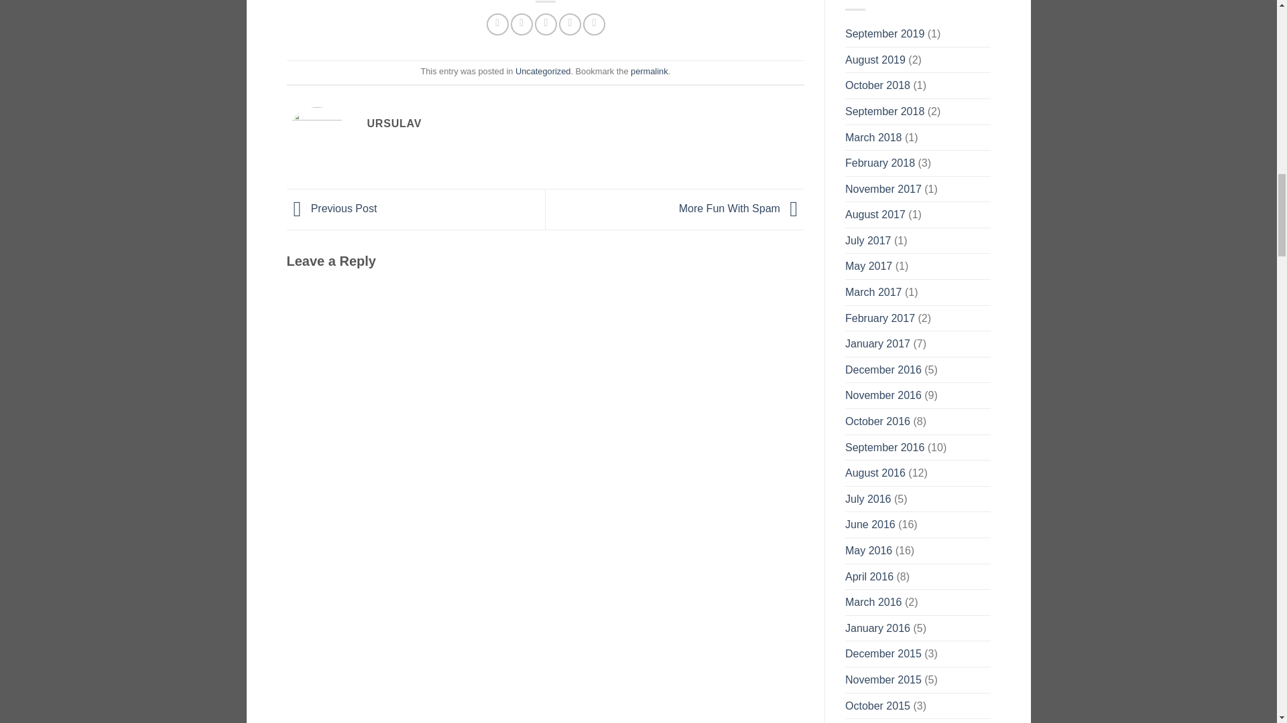 This screenshot has width=1287, height=723. I want to click on Uncategorized, so click(543, 71).